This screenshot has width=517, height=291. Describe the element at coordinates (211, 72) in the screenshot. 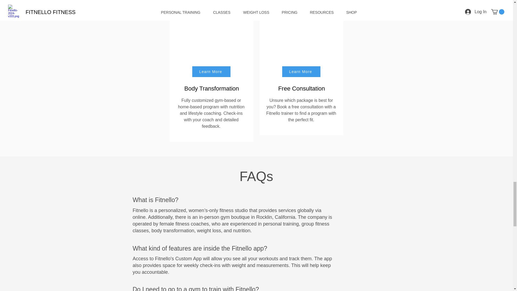

I see `Learn More` at that location.